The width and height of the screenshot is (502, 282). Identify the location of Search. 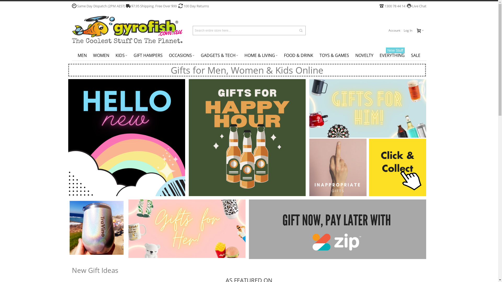
(301, 31).